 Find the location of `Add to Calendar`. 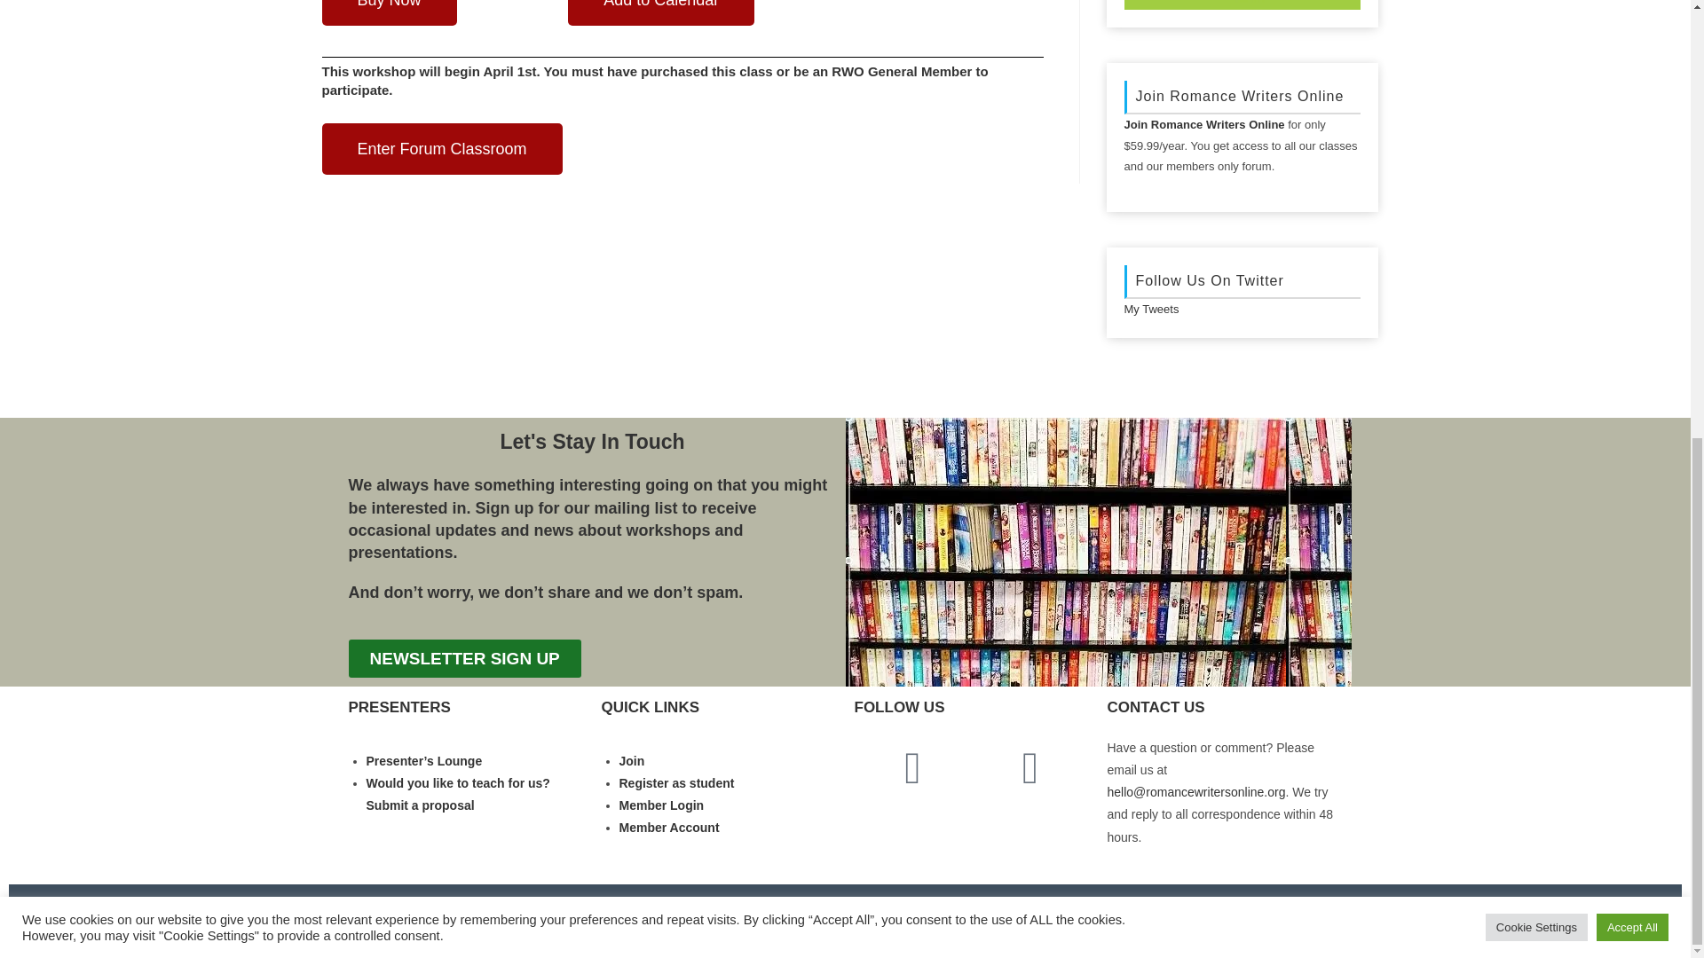

Add to Calendar is located at coordinates (660, 12).